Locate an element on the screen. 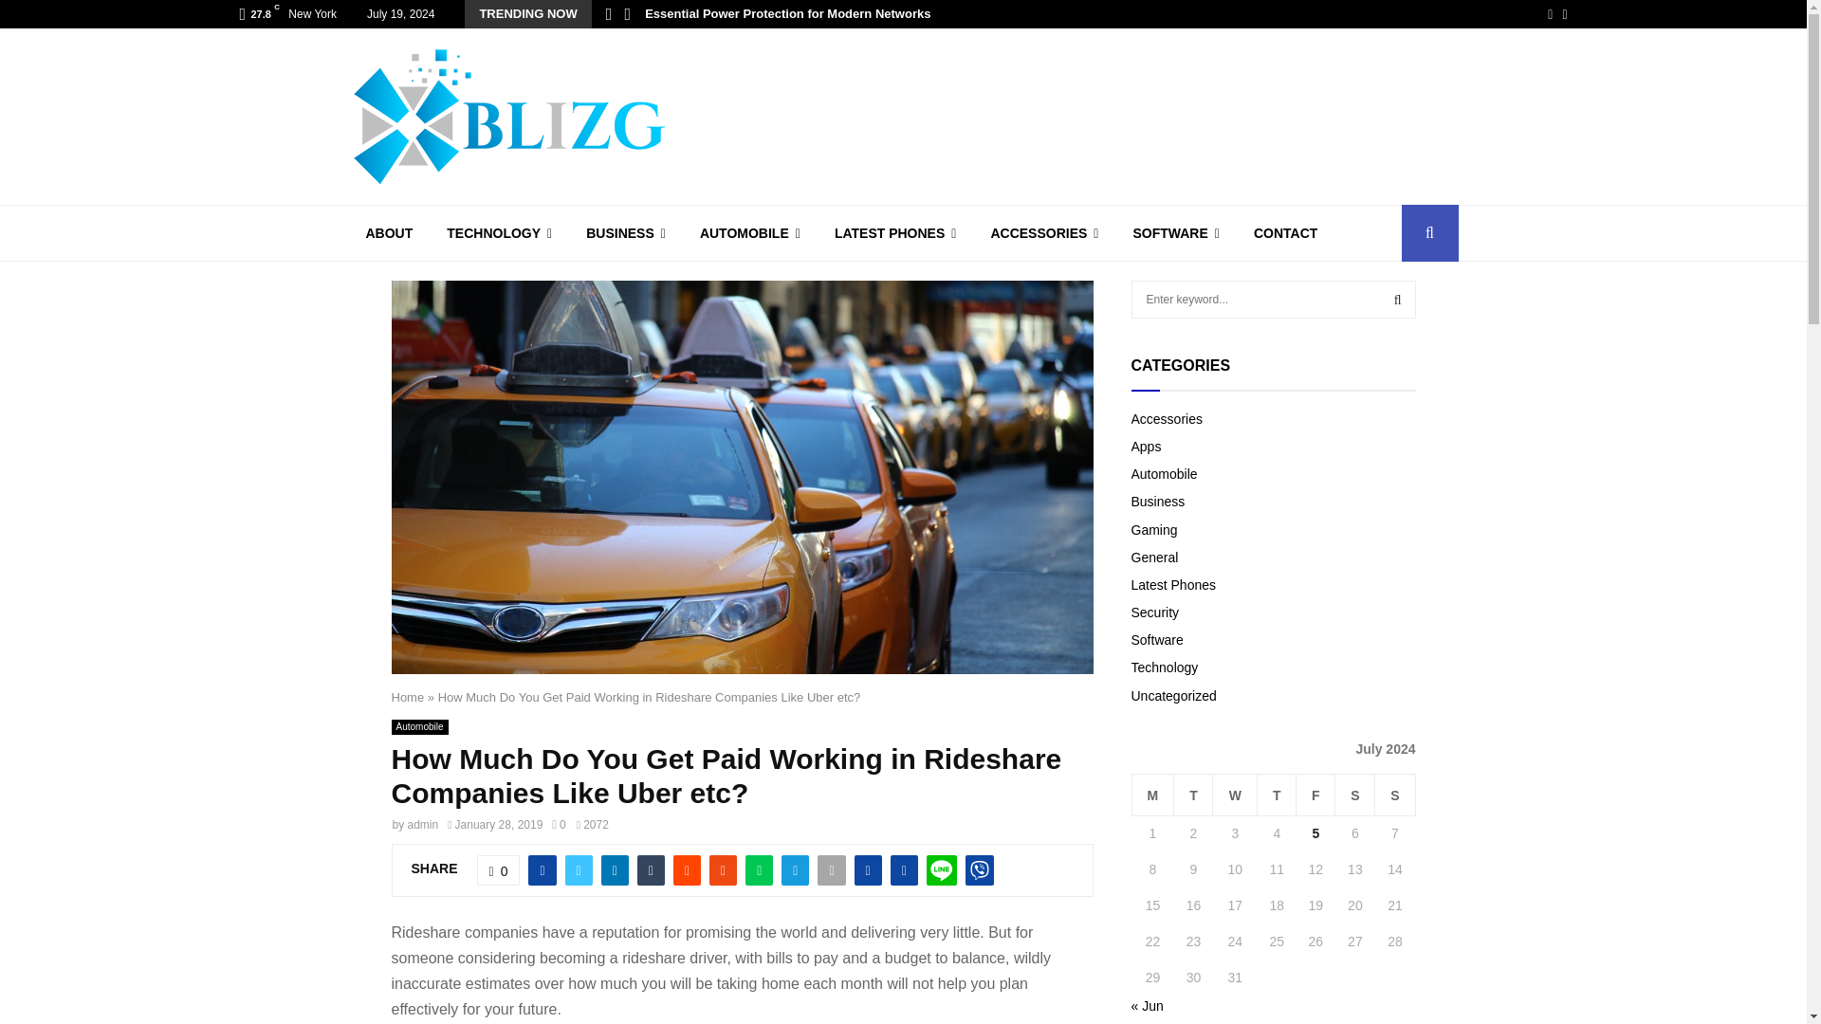  Essential Power Protection for Modern Networks is located at coordinates (787, 13).